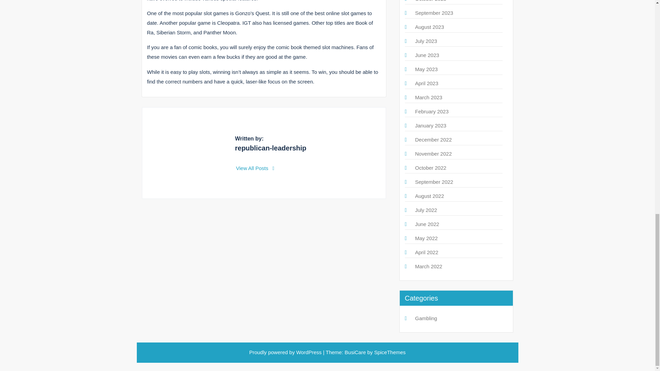  What do you see at coordinates (426, 69) in the screenshot?
I see `May 2023` at bounding box center [426, 69].